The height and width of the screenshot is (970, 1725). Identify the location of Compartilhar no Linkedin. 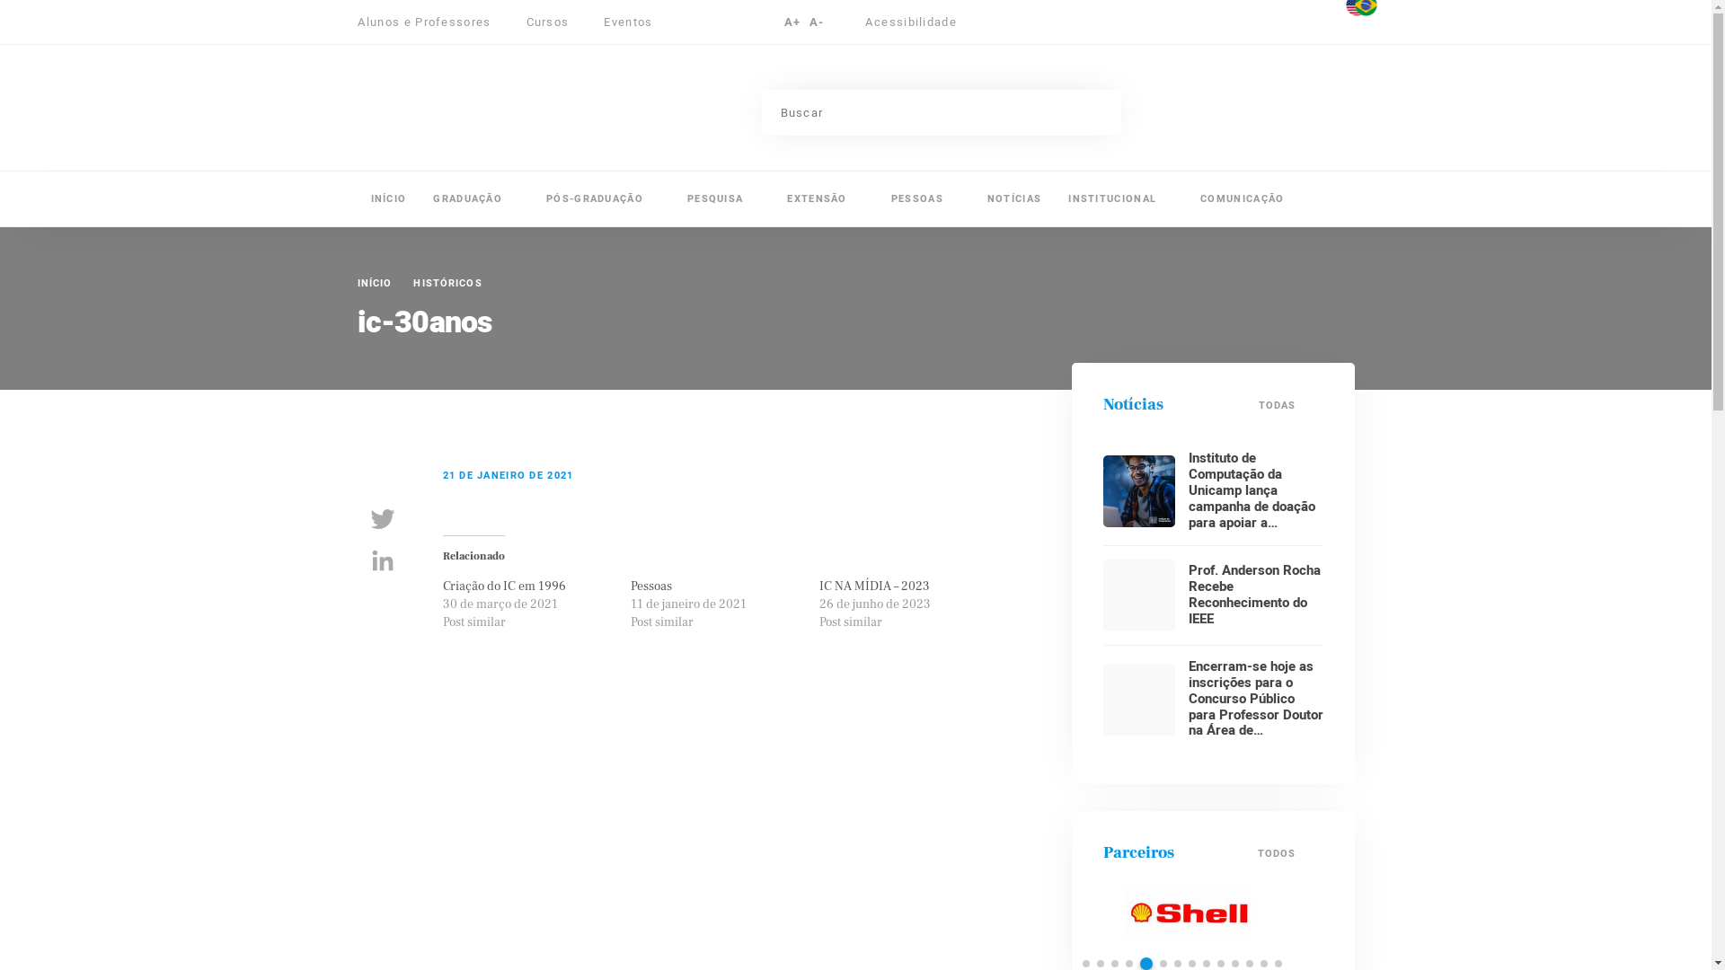
(383, 560).